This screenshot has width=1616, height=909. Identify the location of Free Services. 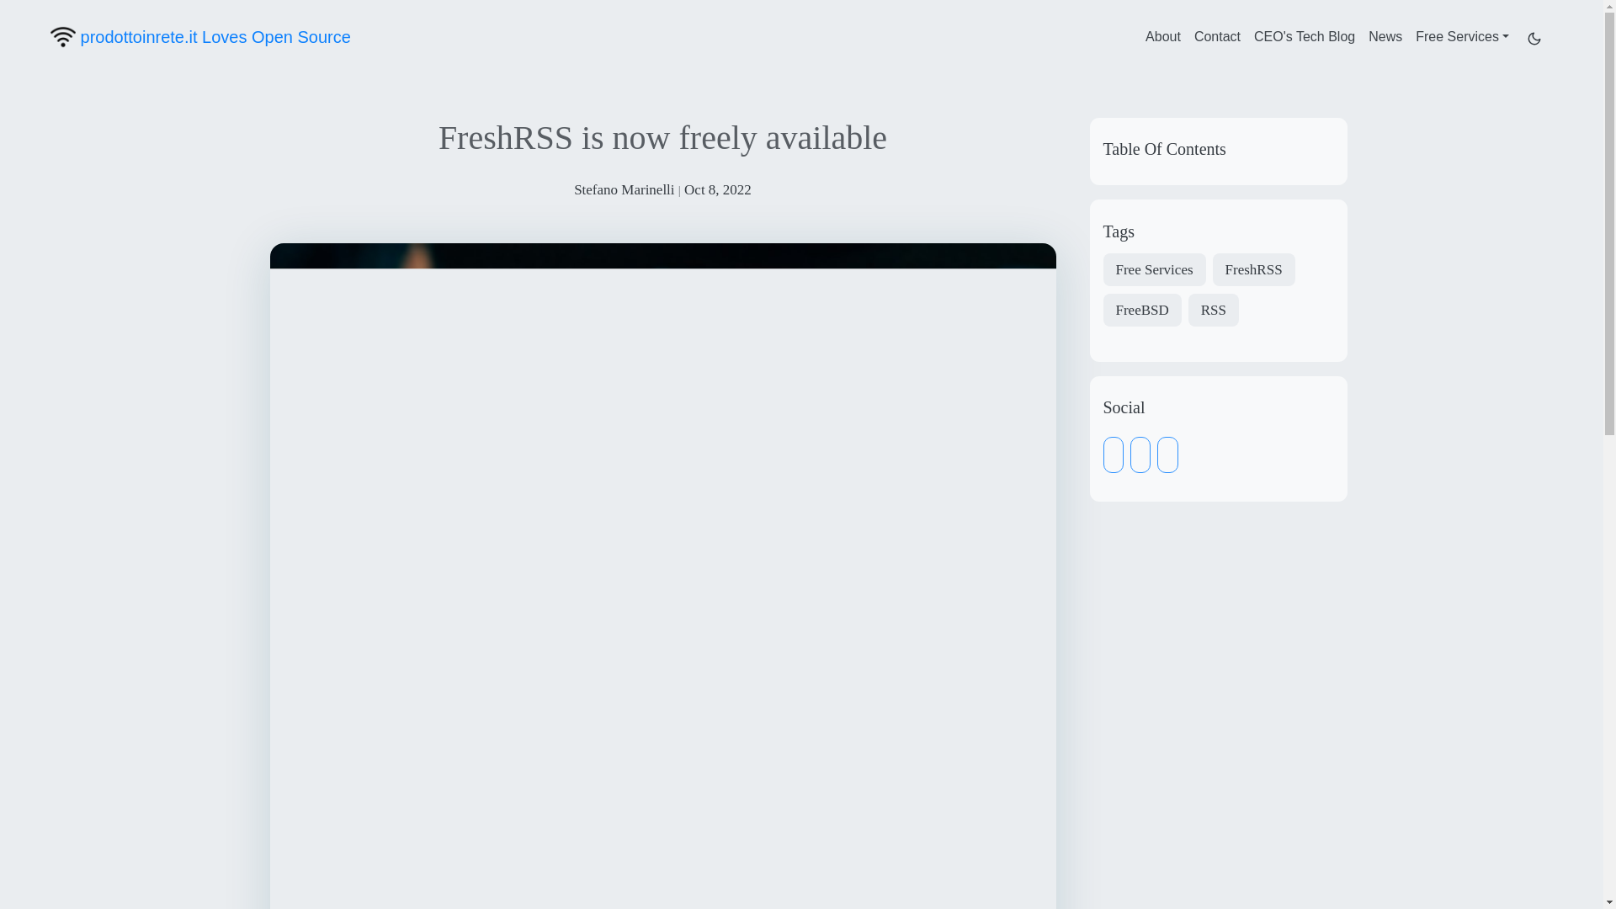
(1153, 269).